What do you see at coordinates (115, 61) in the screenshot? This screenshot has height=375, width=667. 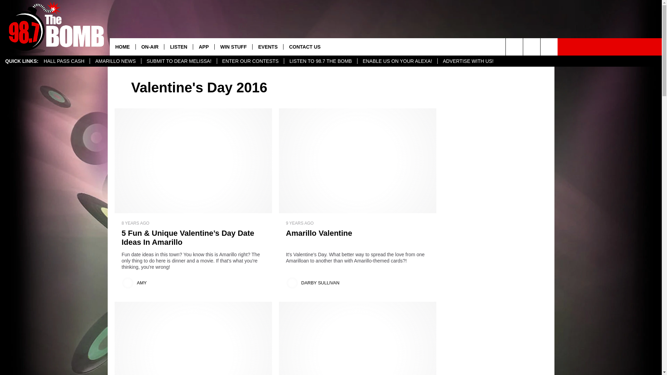 I see `AMARILLO NEWS` at bounding box center [115, 61].